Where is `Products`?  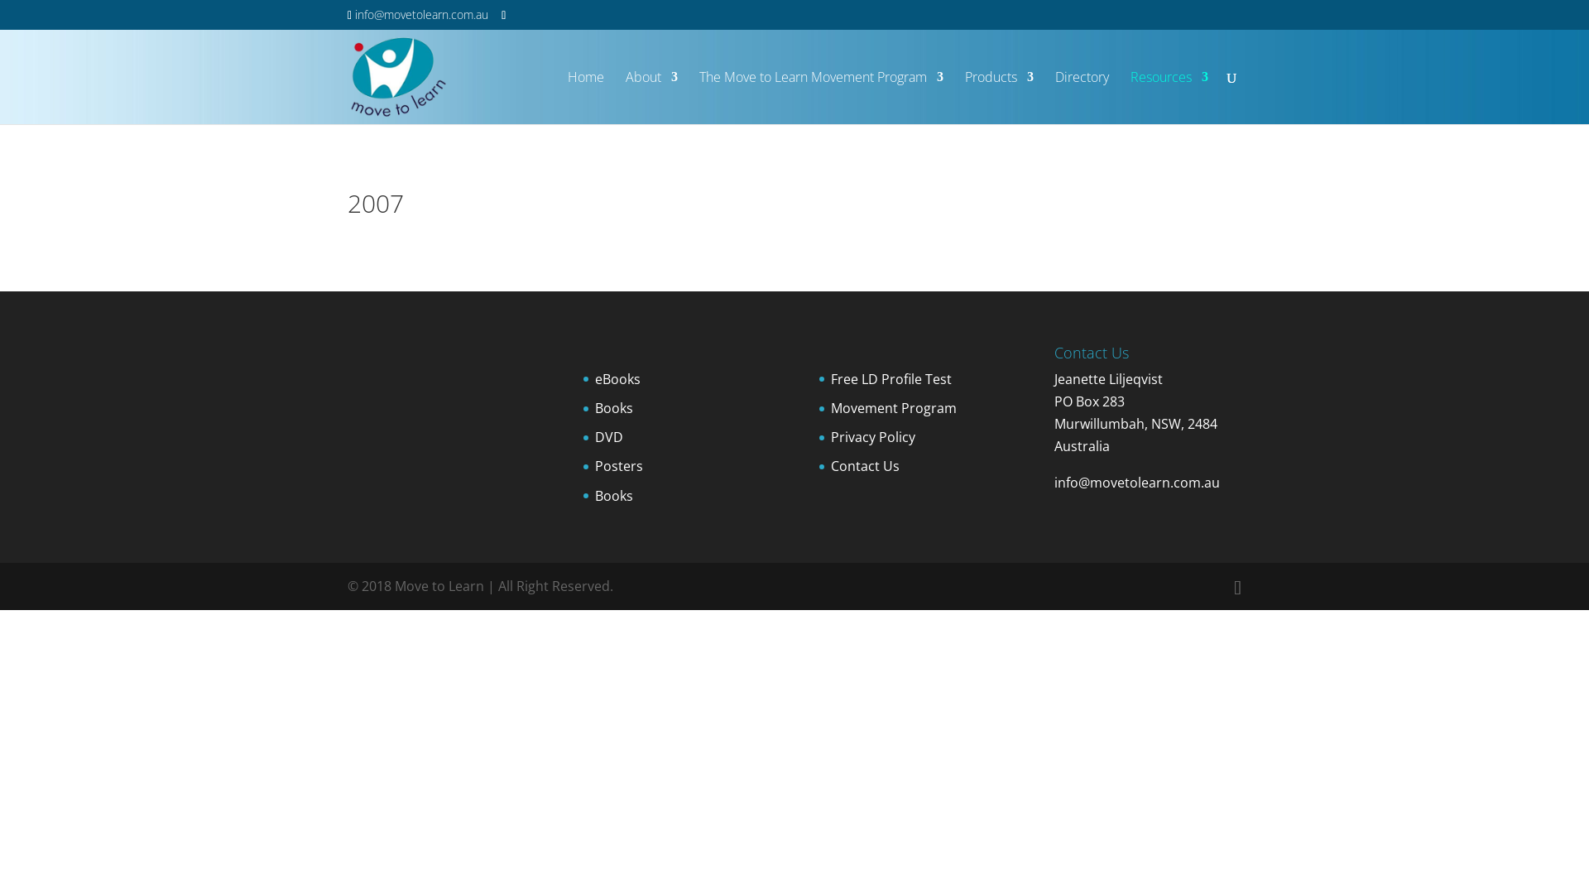 Products is located at coordinates (1000, 98).